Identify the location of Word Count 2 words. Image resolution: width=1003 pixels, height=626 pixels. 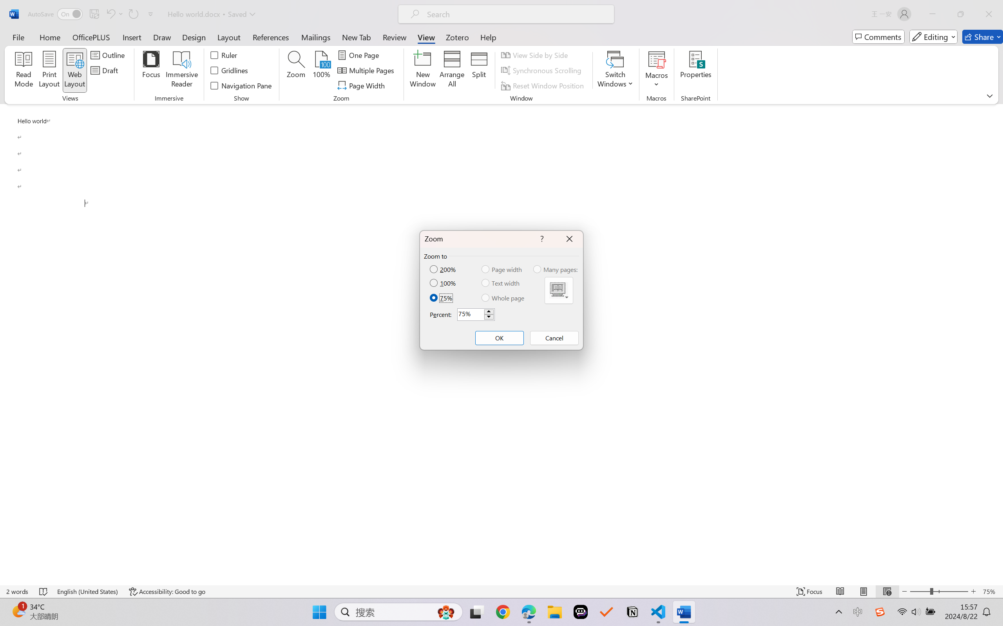
(17, 592).